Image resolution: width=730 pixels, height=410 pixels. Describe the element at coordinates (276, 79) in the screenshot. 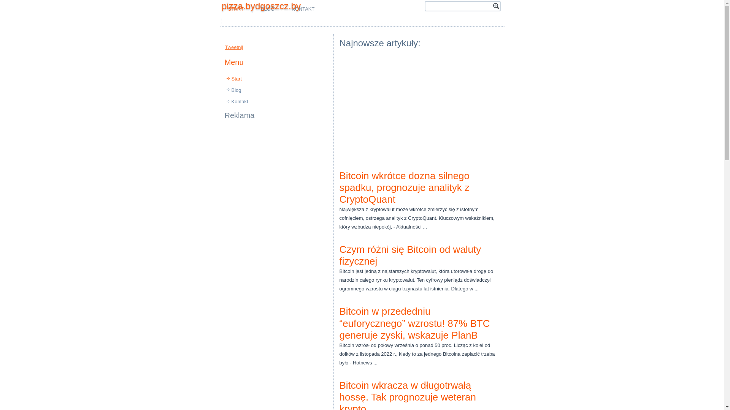

I see `Start` at that location.